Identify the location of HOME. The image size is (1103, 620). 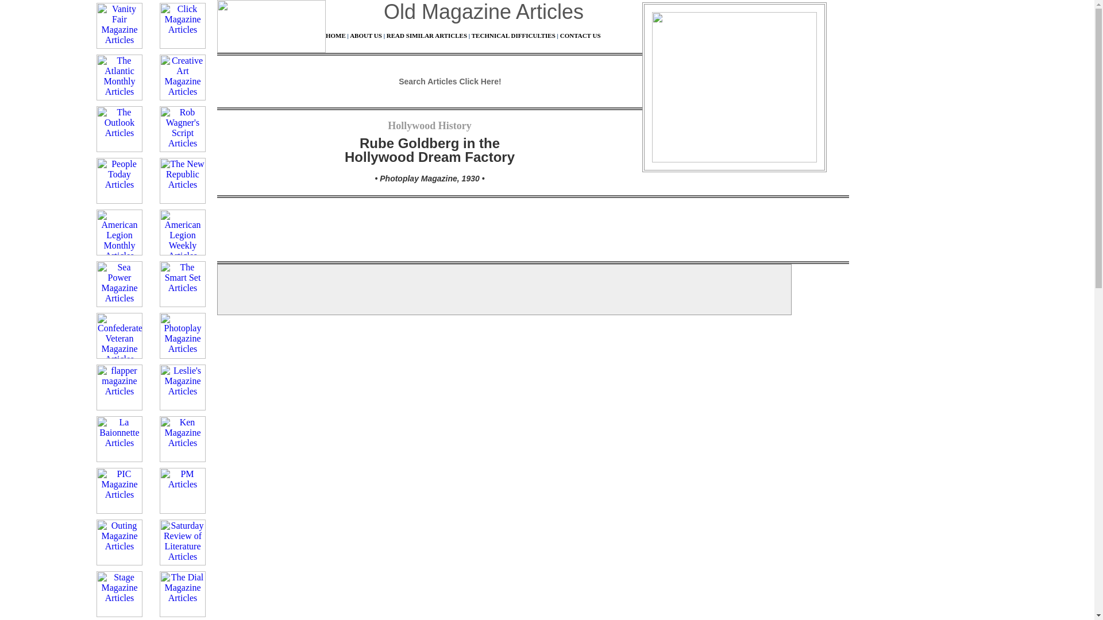
(335, 36).